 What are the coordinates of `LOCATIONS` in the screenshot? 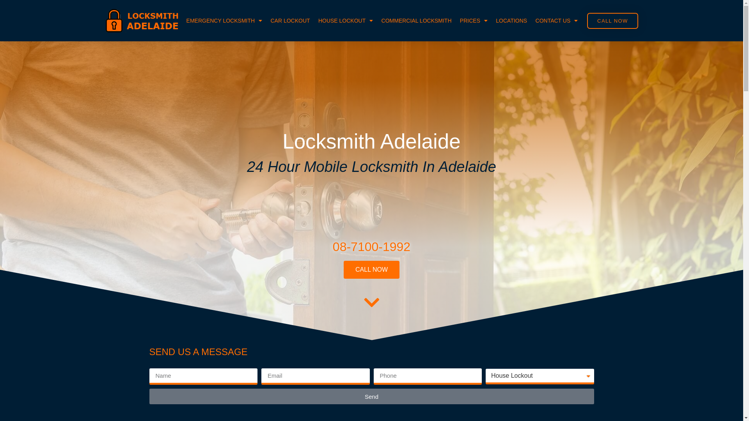 It's located at (512, 21).